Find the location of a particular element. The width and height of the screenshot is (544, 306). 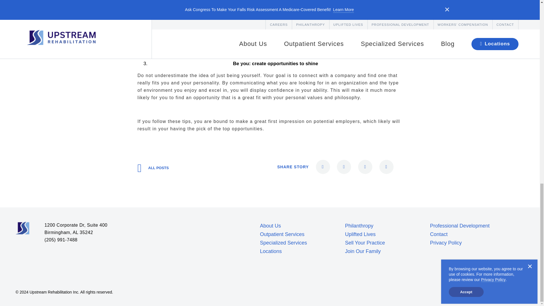

Outpatient Services is located at coordinates (282, 234).